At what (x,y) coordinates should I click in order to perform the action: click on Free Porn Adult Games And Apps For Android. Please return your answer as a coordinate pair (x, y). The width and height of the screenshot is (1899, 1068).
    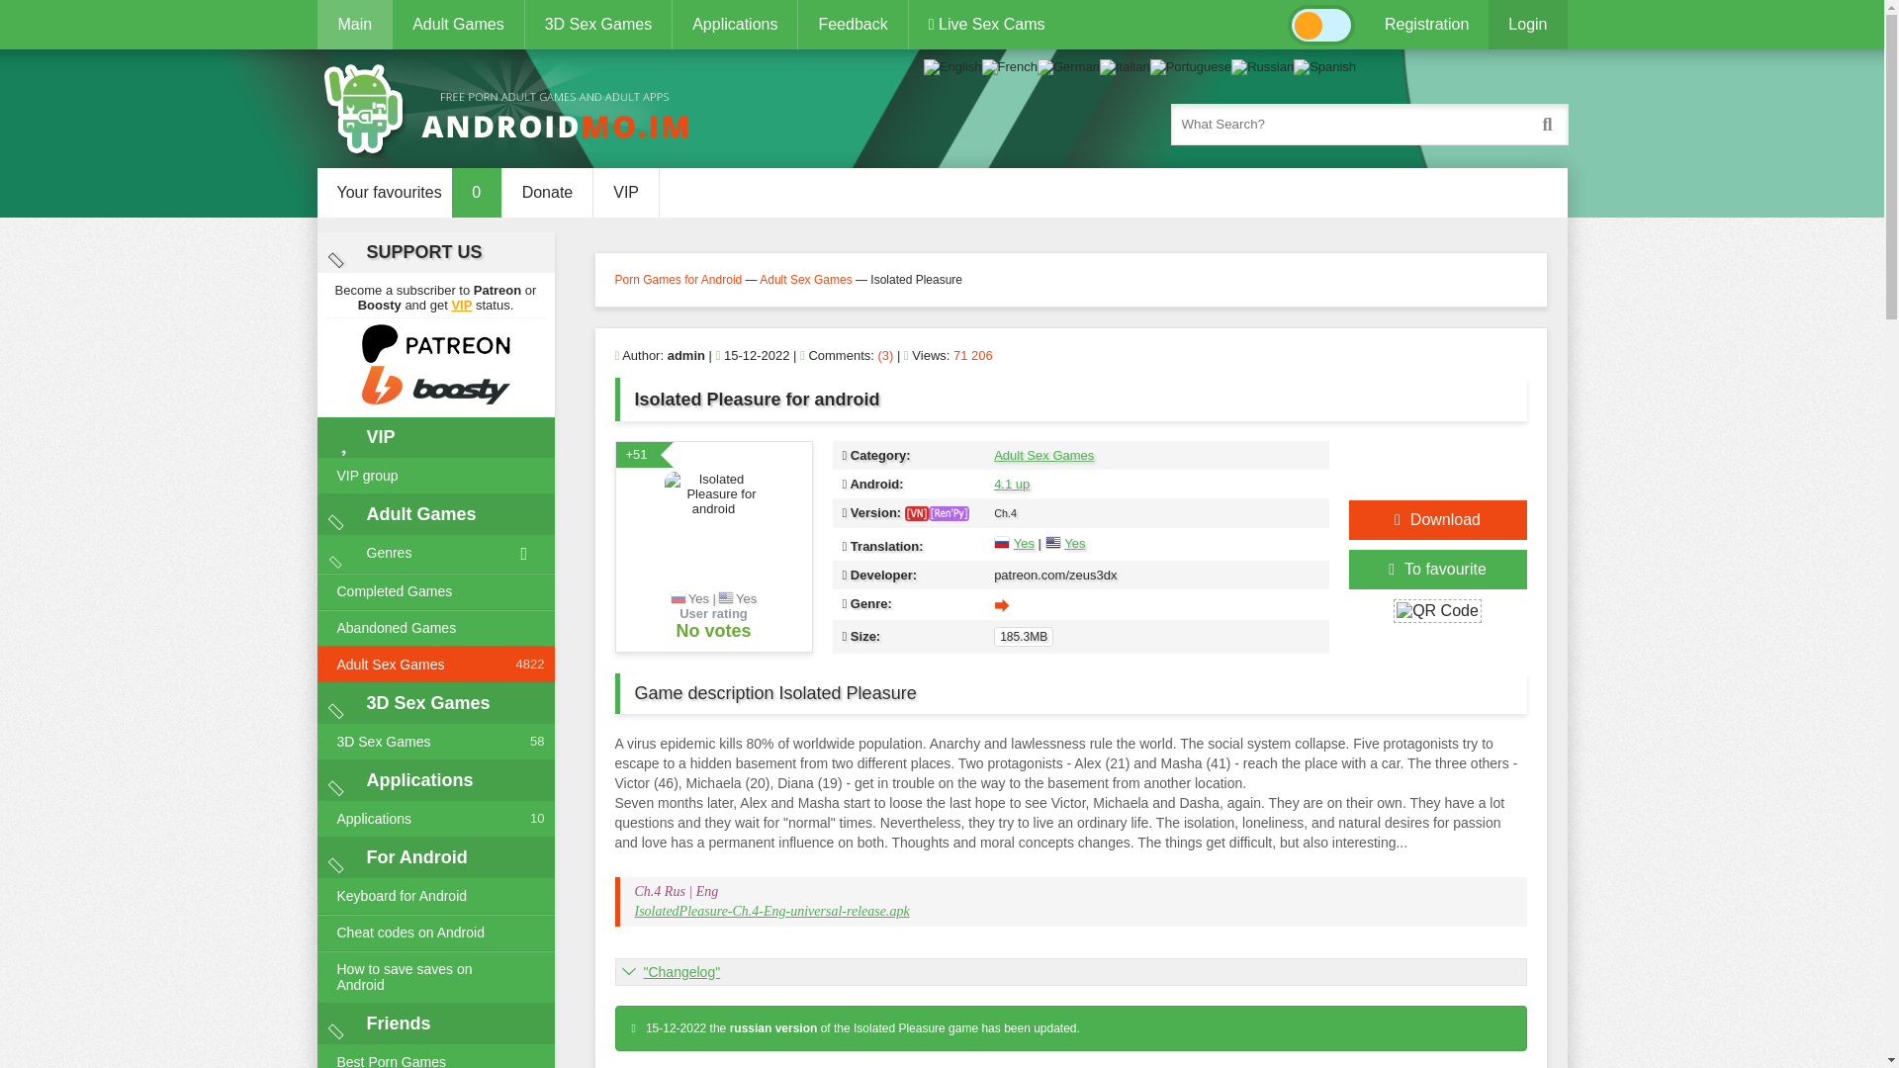
    Looking at the image, I should click on (514, 109).